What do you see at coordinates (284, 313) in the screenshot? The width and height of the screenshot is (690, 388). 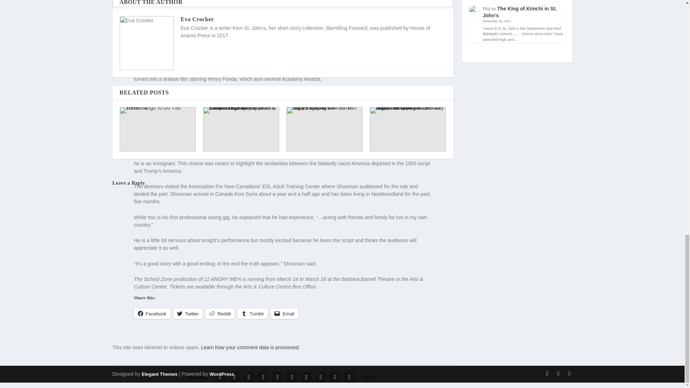 I see `Email` at bounding box center [284, 313].